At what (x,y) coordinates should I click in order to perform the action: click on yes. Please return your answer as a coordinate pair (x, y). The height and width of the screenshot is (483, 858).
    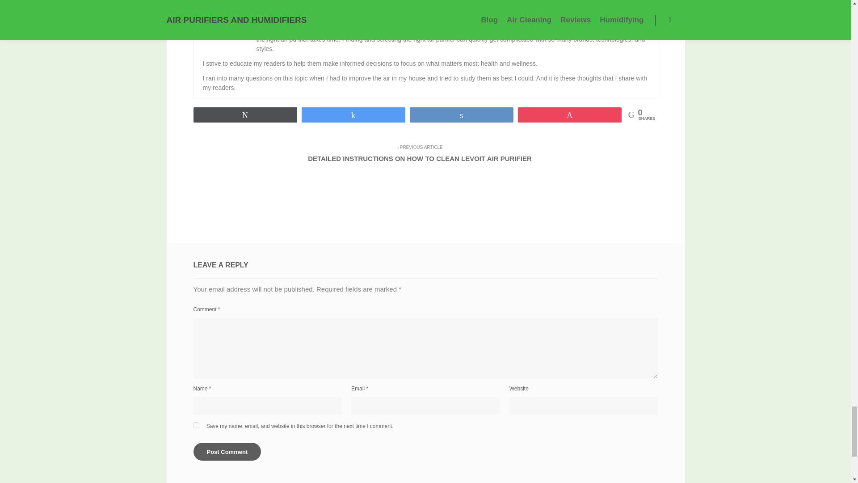
    Looking at the image, I should click on (196, 425).